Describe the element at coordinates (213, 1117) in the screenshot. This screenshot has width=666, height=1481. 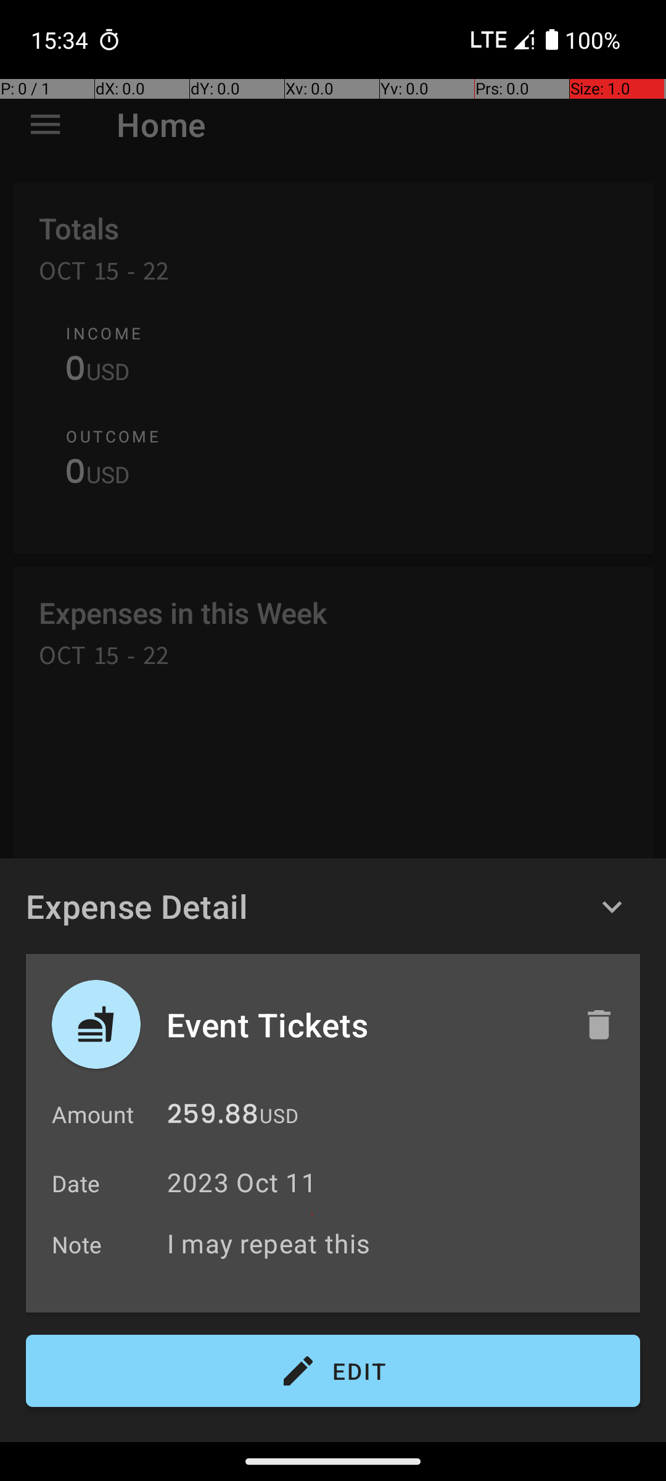
I see `259.88` at that location.